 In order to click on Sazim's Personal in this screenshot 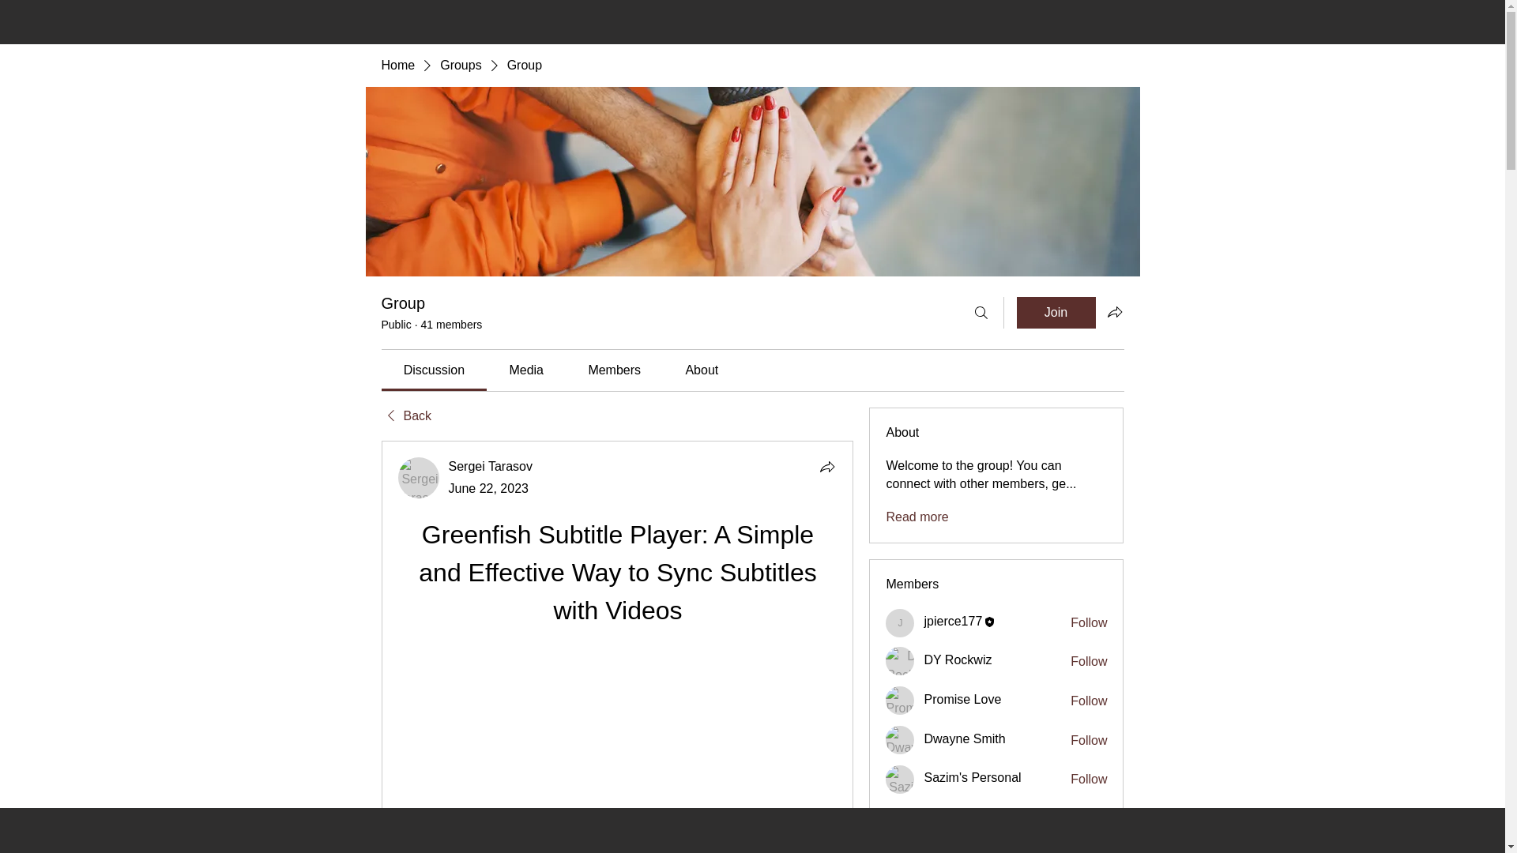, I will do `click(972, 777)`.